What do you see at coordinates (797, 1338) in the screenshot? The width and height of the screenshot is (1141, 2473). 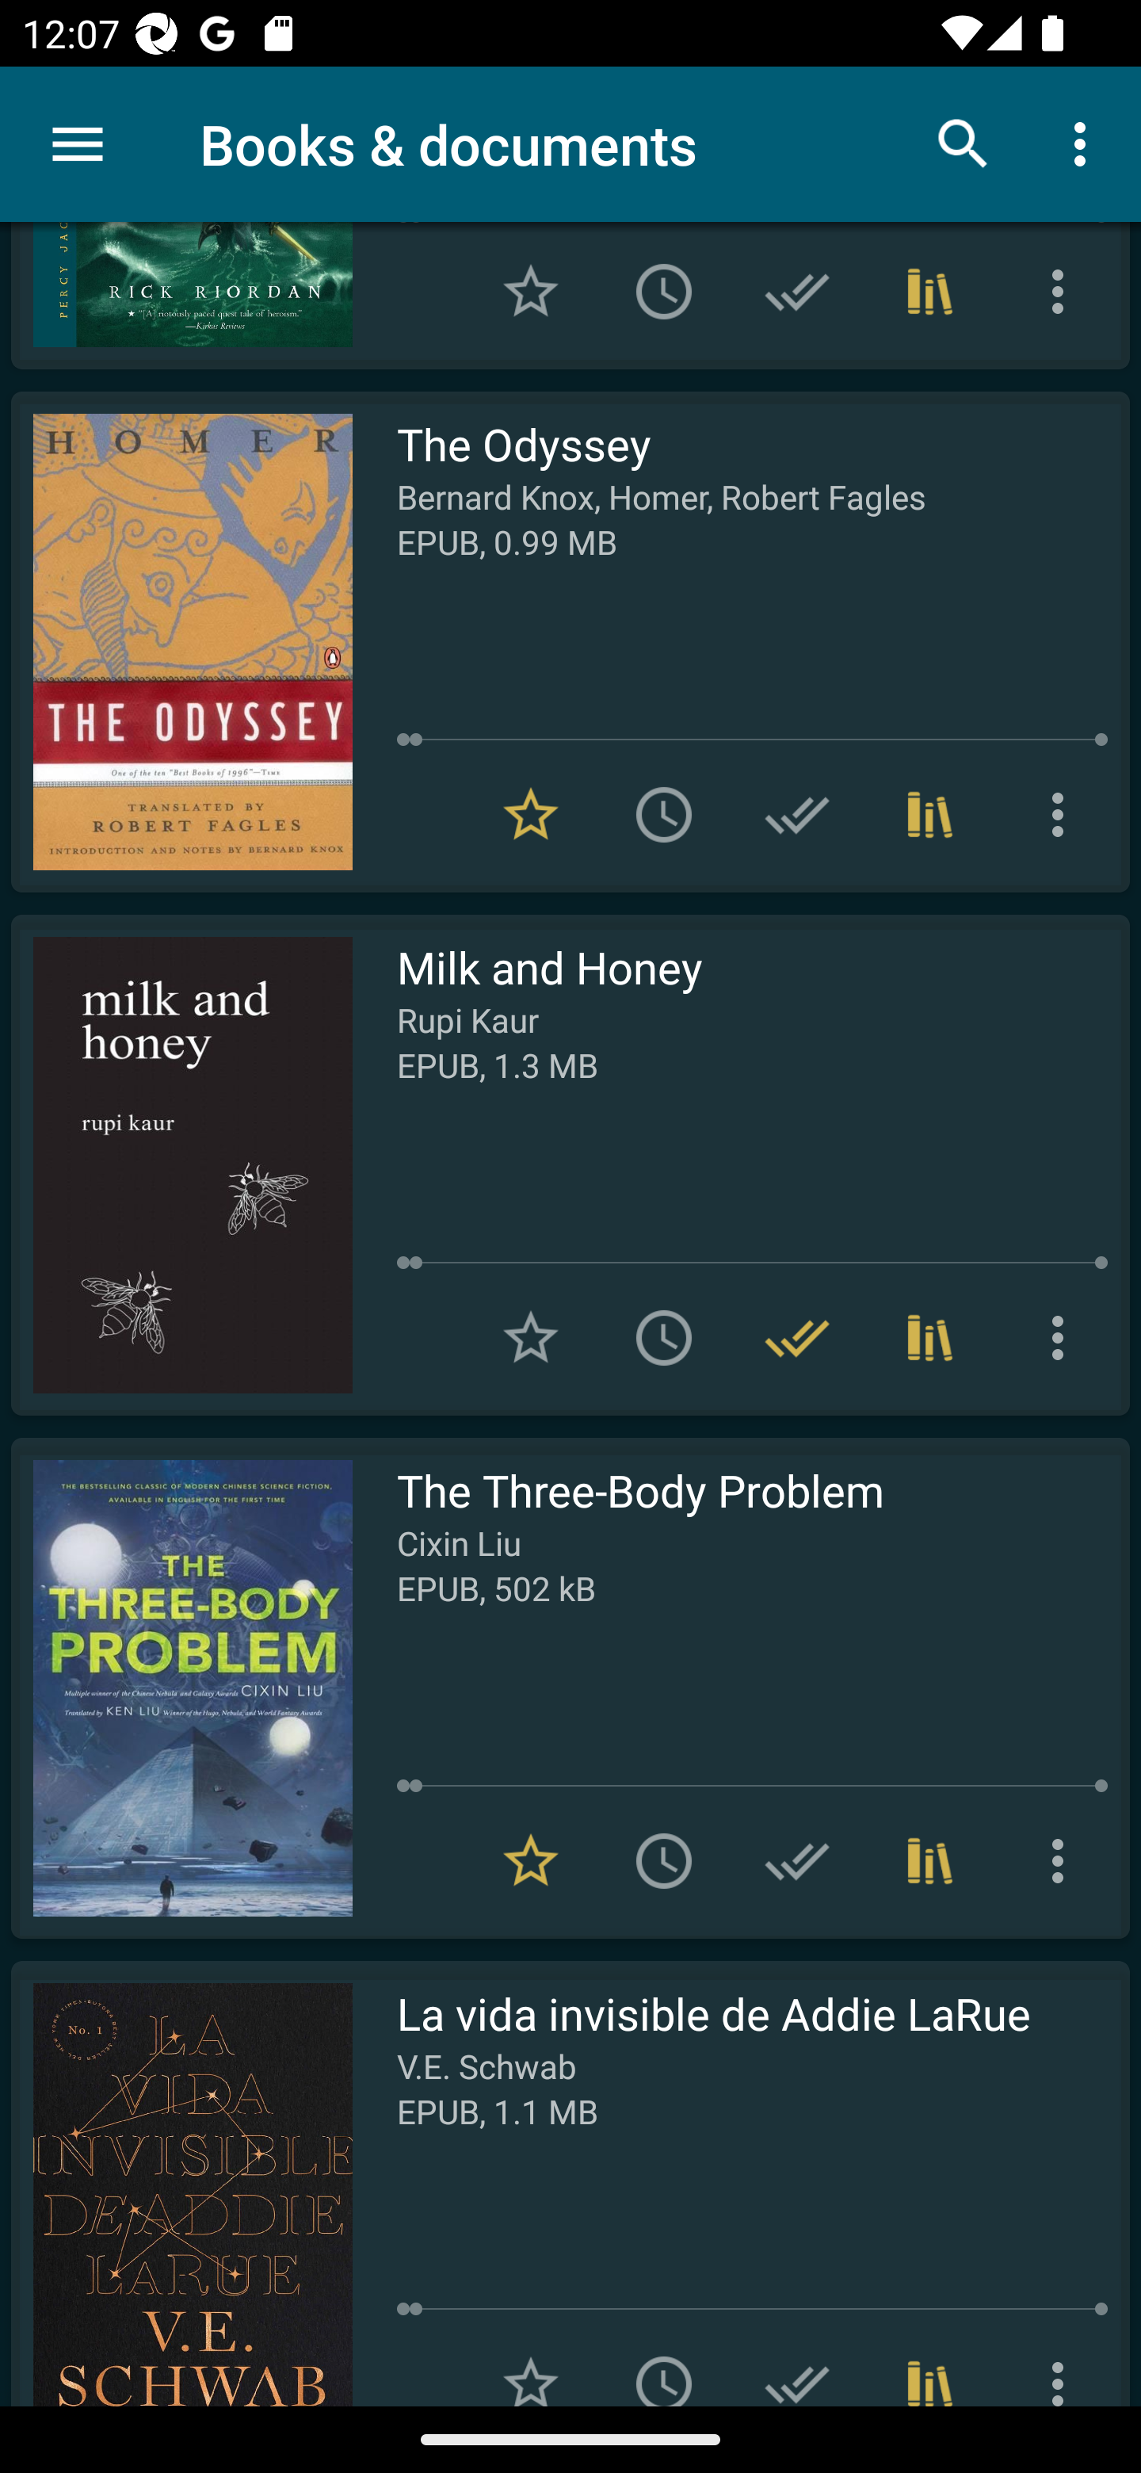 I see `Remove from Have read` at bounding box center [797, 1338].